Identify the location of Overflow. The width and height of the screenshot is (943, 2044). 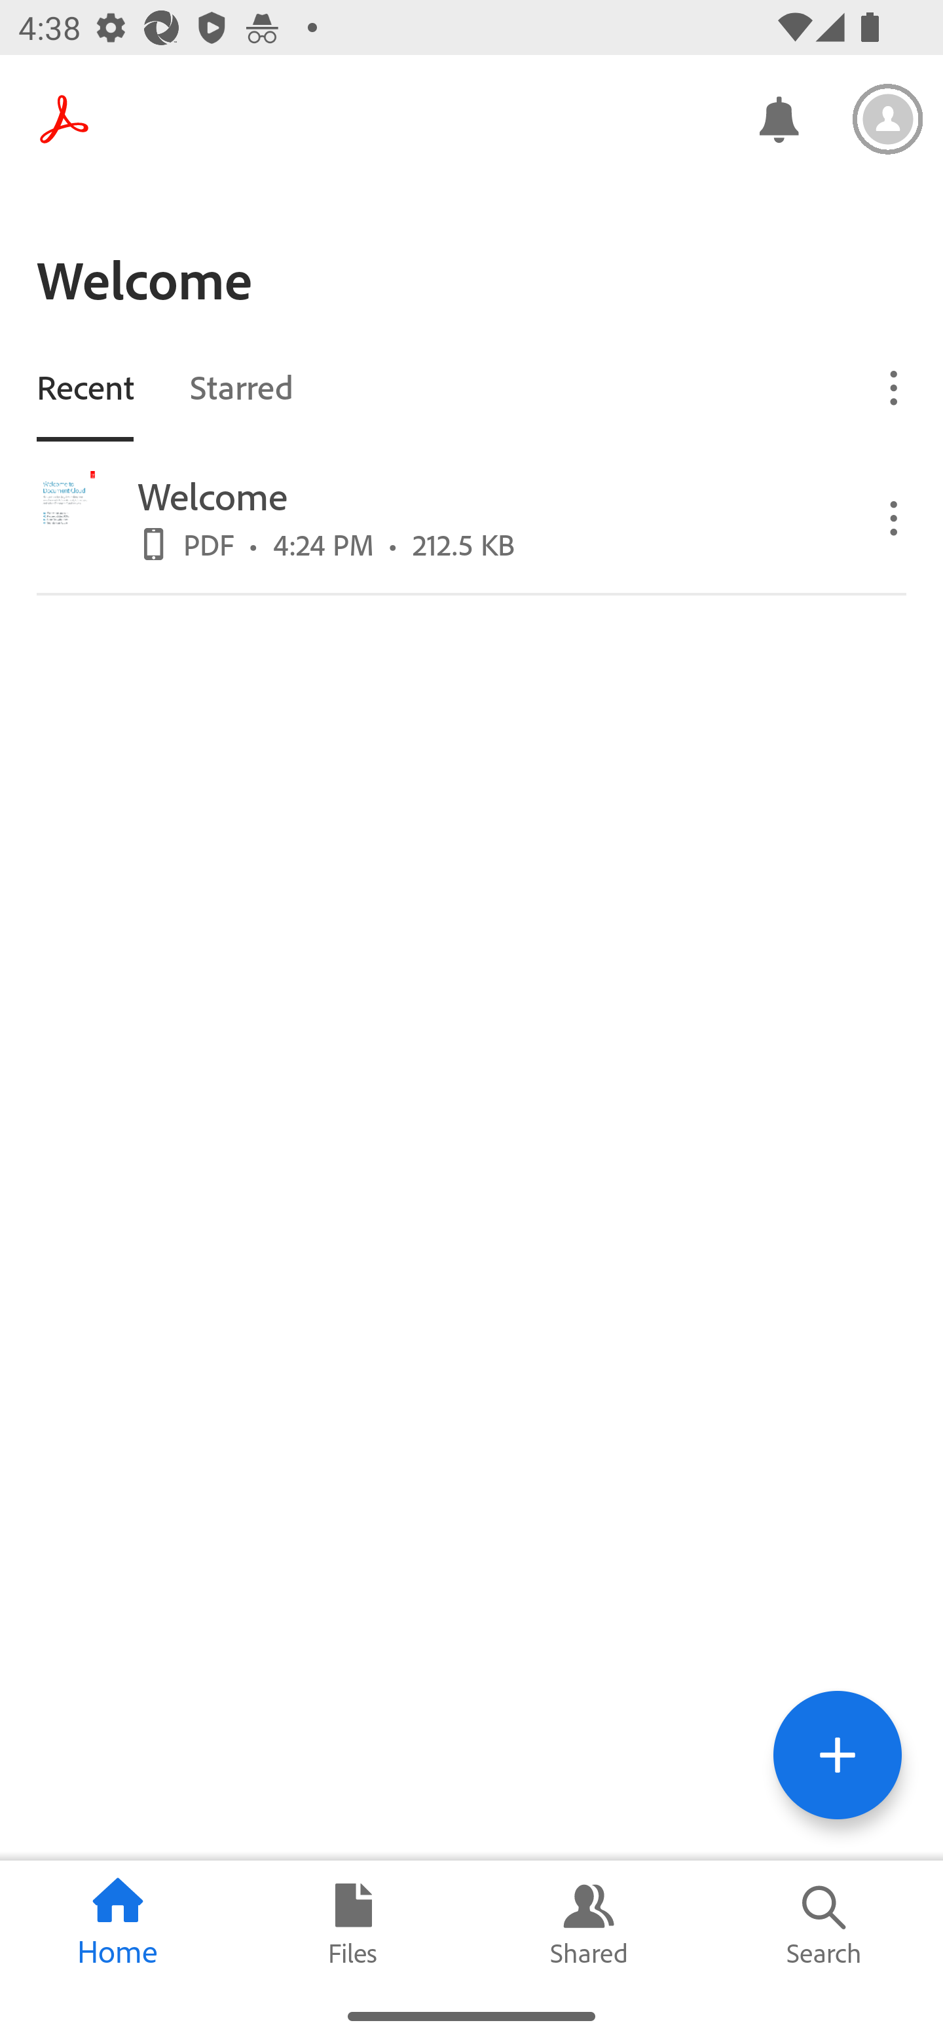
(895, 517).